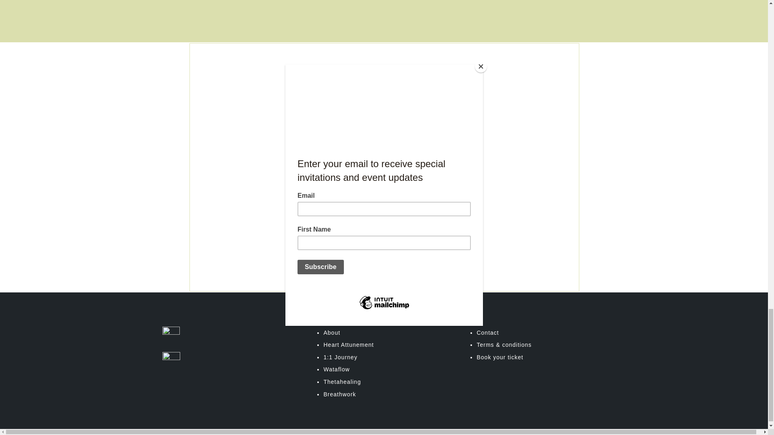  I want to click on ActiveCampaign, so click(318, 266).